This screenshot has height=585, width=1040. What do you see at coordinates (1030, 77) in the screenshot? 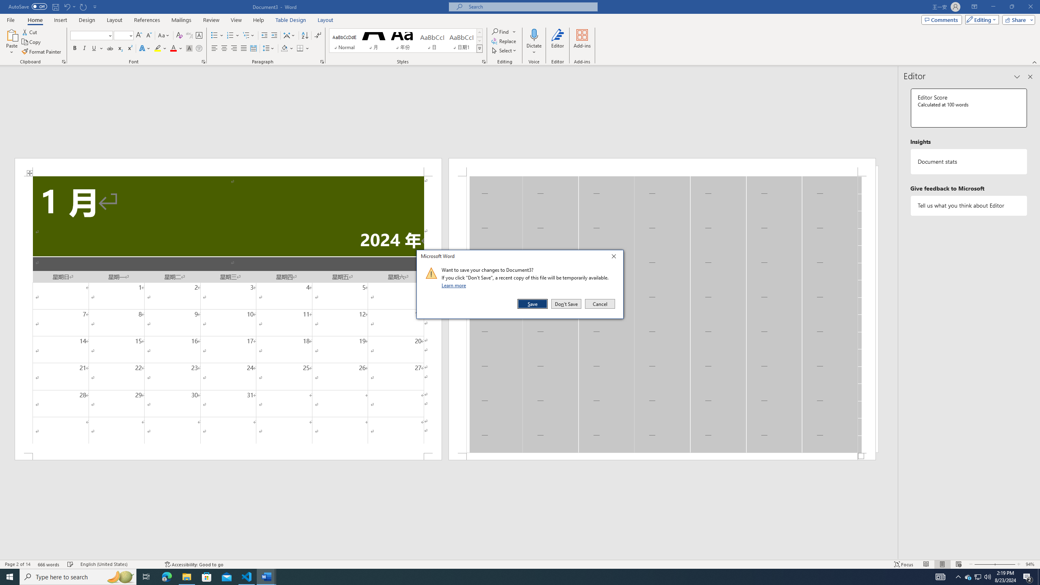
I see `Close pane` at bounding box center [1030, 77].